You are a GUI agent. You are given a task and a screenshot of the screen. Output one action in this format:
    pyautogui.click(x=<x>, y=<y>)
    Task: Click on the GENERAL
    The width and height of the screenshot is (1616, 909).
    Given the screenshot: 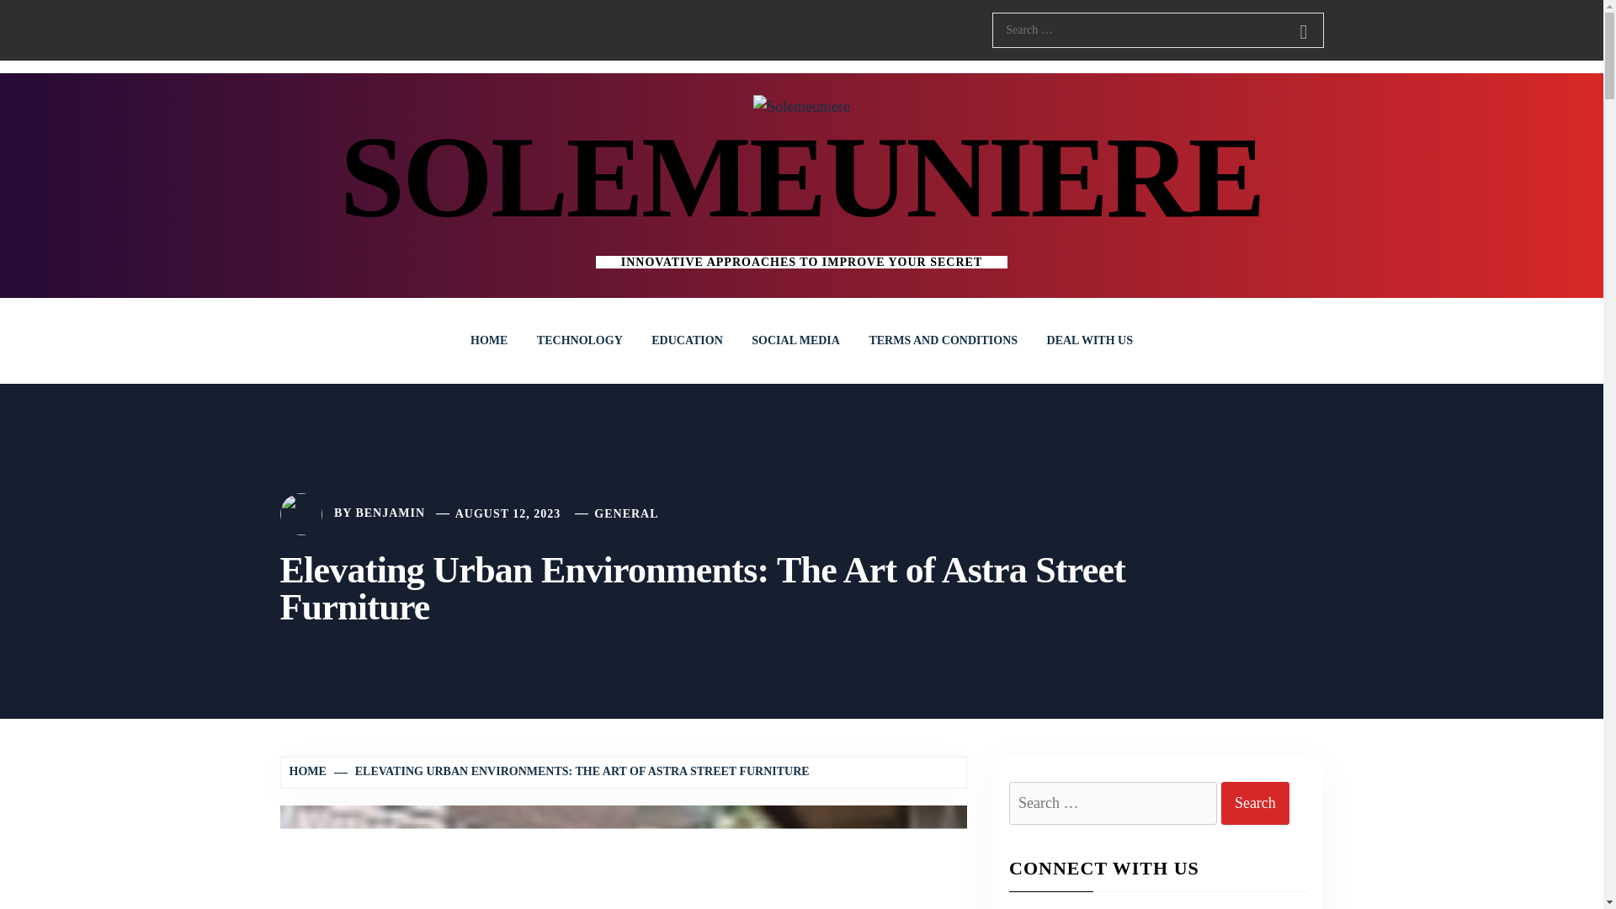 What is the action you would take?
    pyautogui.click(x=626, y=513)
    